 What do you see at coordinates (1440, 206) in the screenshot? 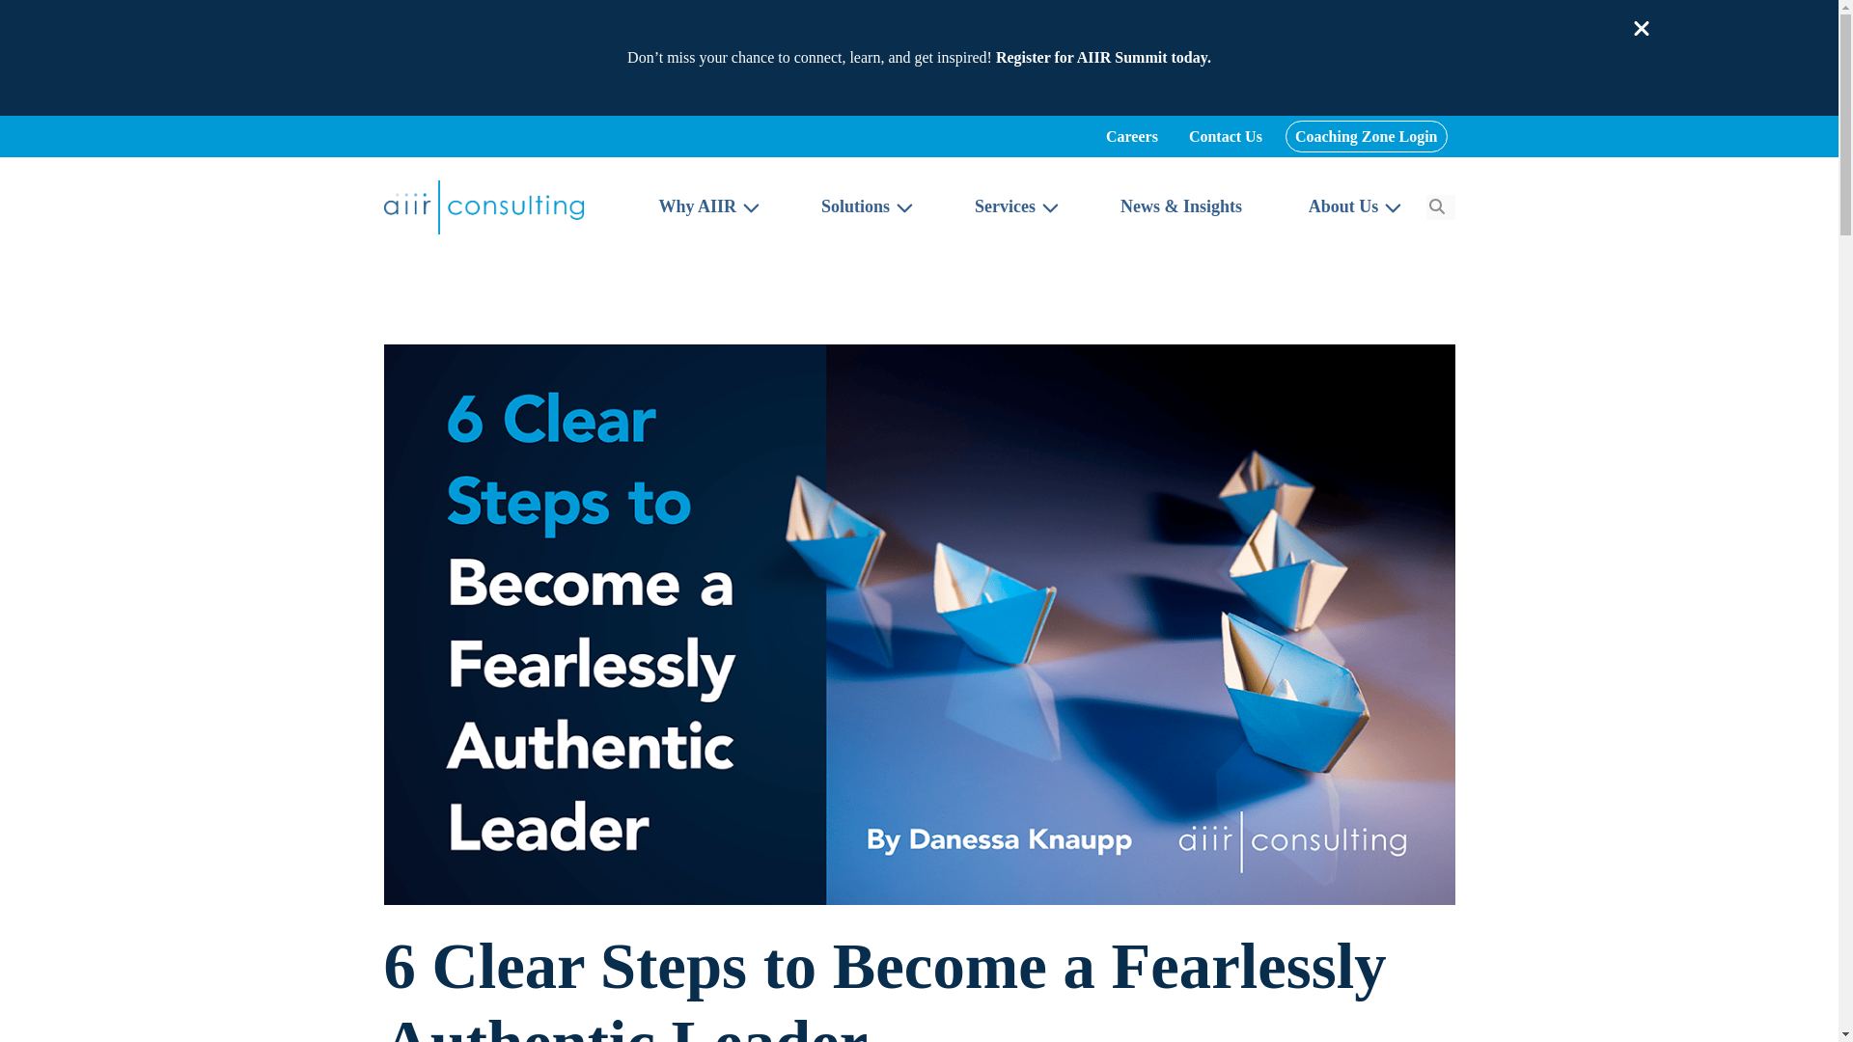
I see `Search for:` at bounding box center [1440, 206].